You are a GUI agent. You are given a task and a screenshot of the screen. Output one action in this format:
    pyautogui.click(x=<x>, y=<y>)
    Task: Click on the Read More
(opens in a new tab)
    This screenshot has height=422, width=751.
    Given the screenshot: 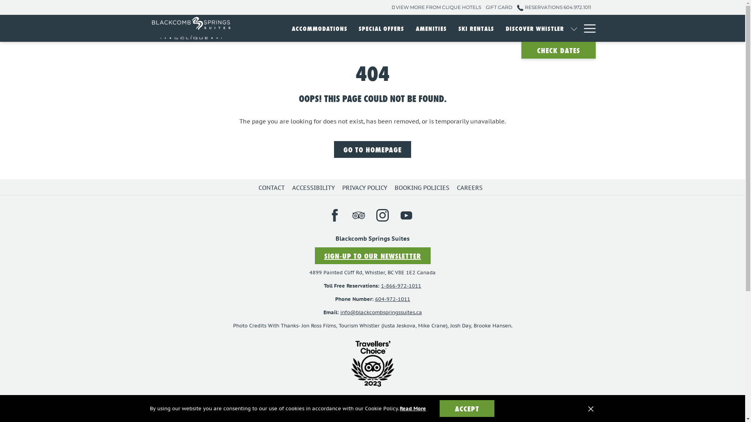 What is the action you would take?
    pyautogui.click(x=413, y=409)
    